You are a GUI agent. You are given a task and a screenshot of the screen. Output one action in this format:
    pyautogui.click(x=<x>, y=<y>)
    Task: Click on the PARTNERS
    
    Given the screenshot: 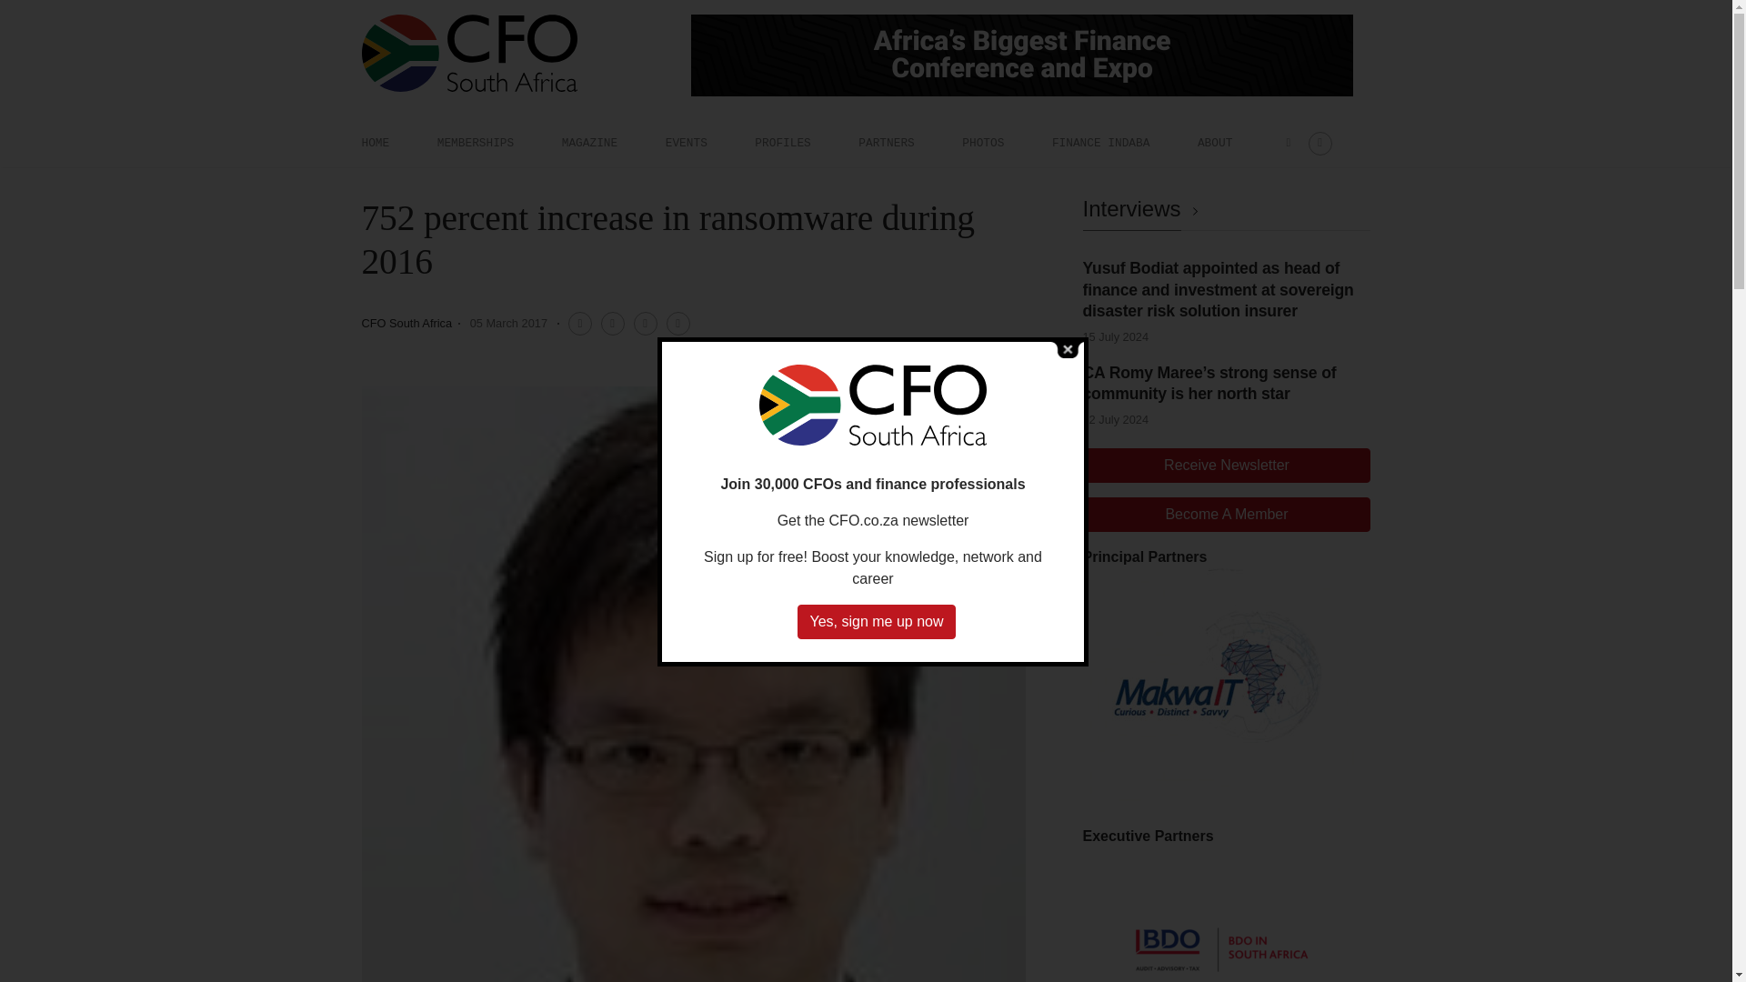 What is the action you would take?
    pyautogui.click(x=886, y=143)
    